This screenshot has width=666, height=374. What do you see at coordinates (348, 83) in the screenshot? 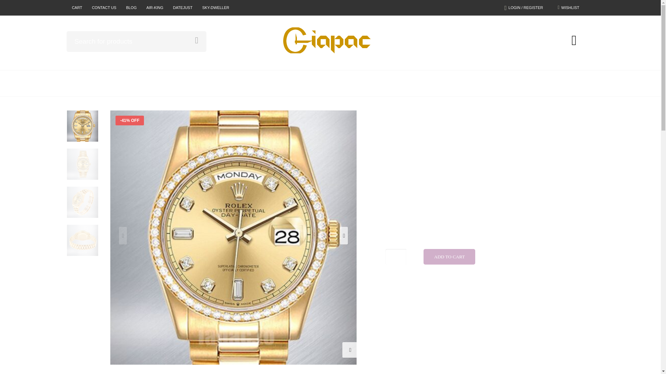
I see `ROLEX` at bounding box center [348, 83].